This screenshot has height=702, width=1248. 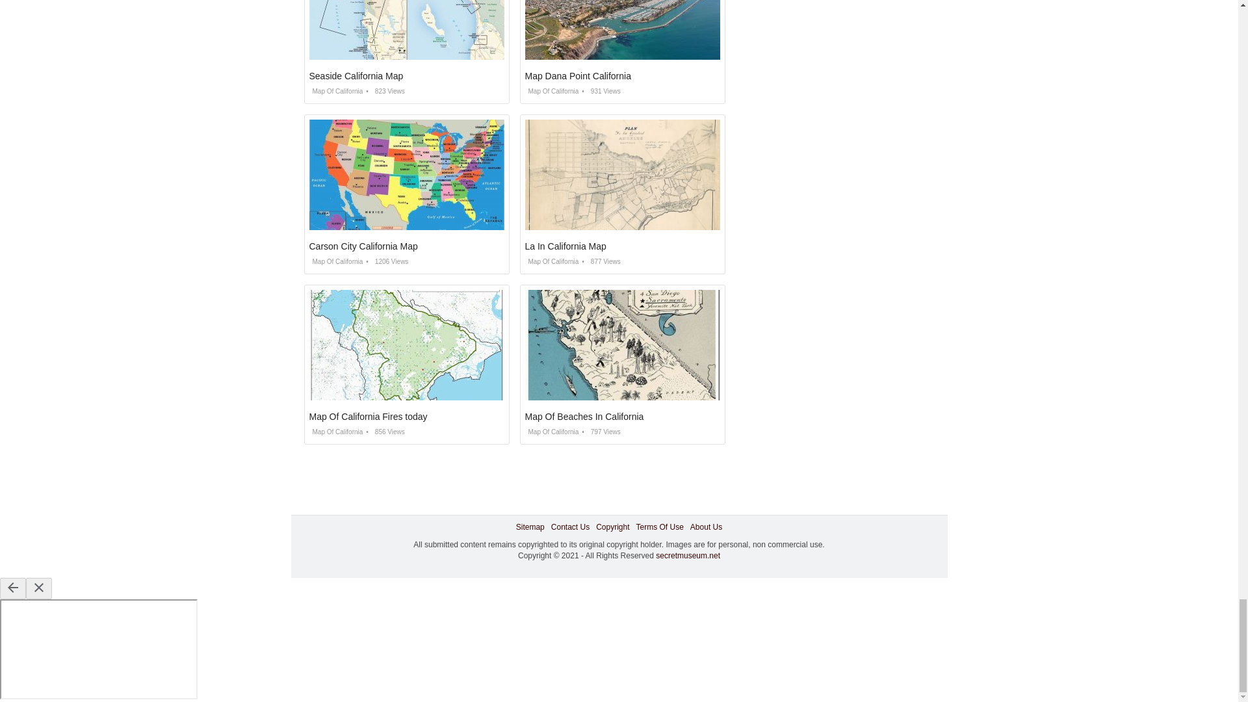 I want to click on Carson City California Map, so click(x=364, y=246).